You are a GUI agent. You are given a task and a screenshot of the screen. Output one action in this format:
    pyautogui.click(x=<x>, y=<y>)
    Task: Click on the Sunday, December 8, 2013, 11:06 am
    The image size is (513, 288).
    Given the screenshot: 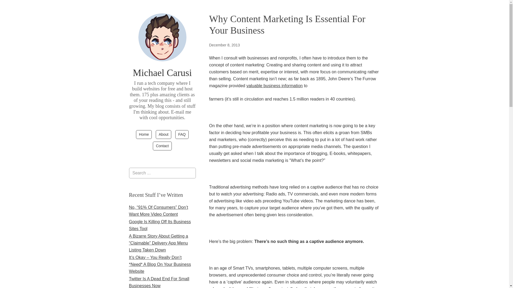 What is the action you would take?
    pyautogui.click(x=224, y=45)
    